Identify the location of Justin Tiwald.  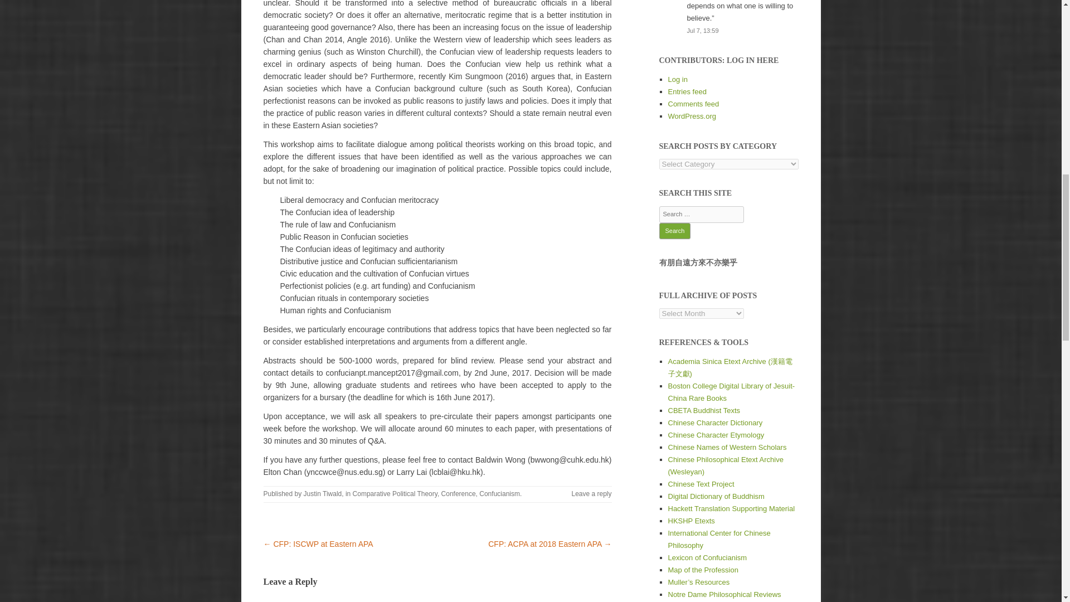
(323, 494).